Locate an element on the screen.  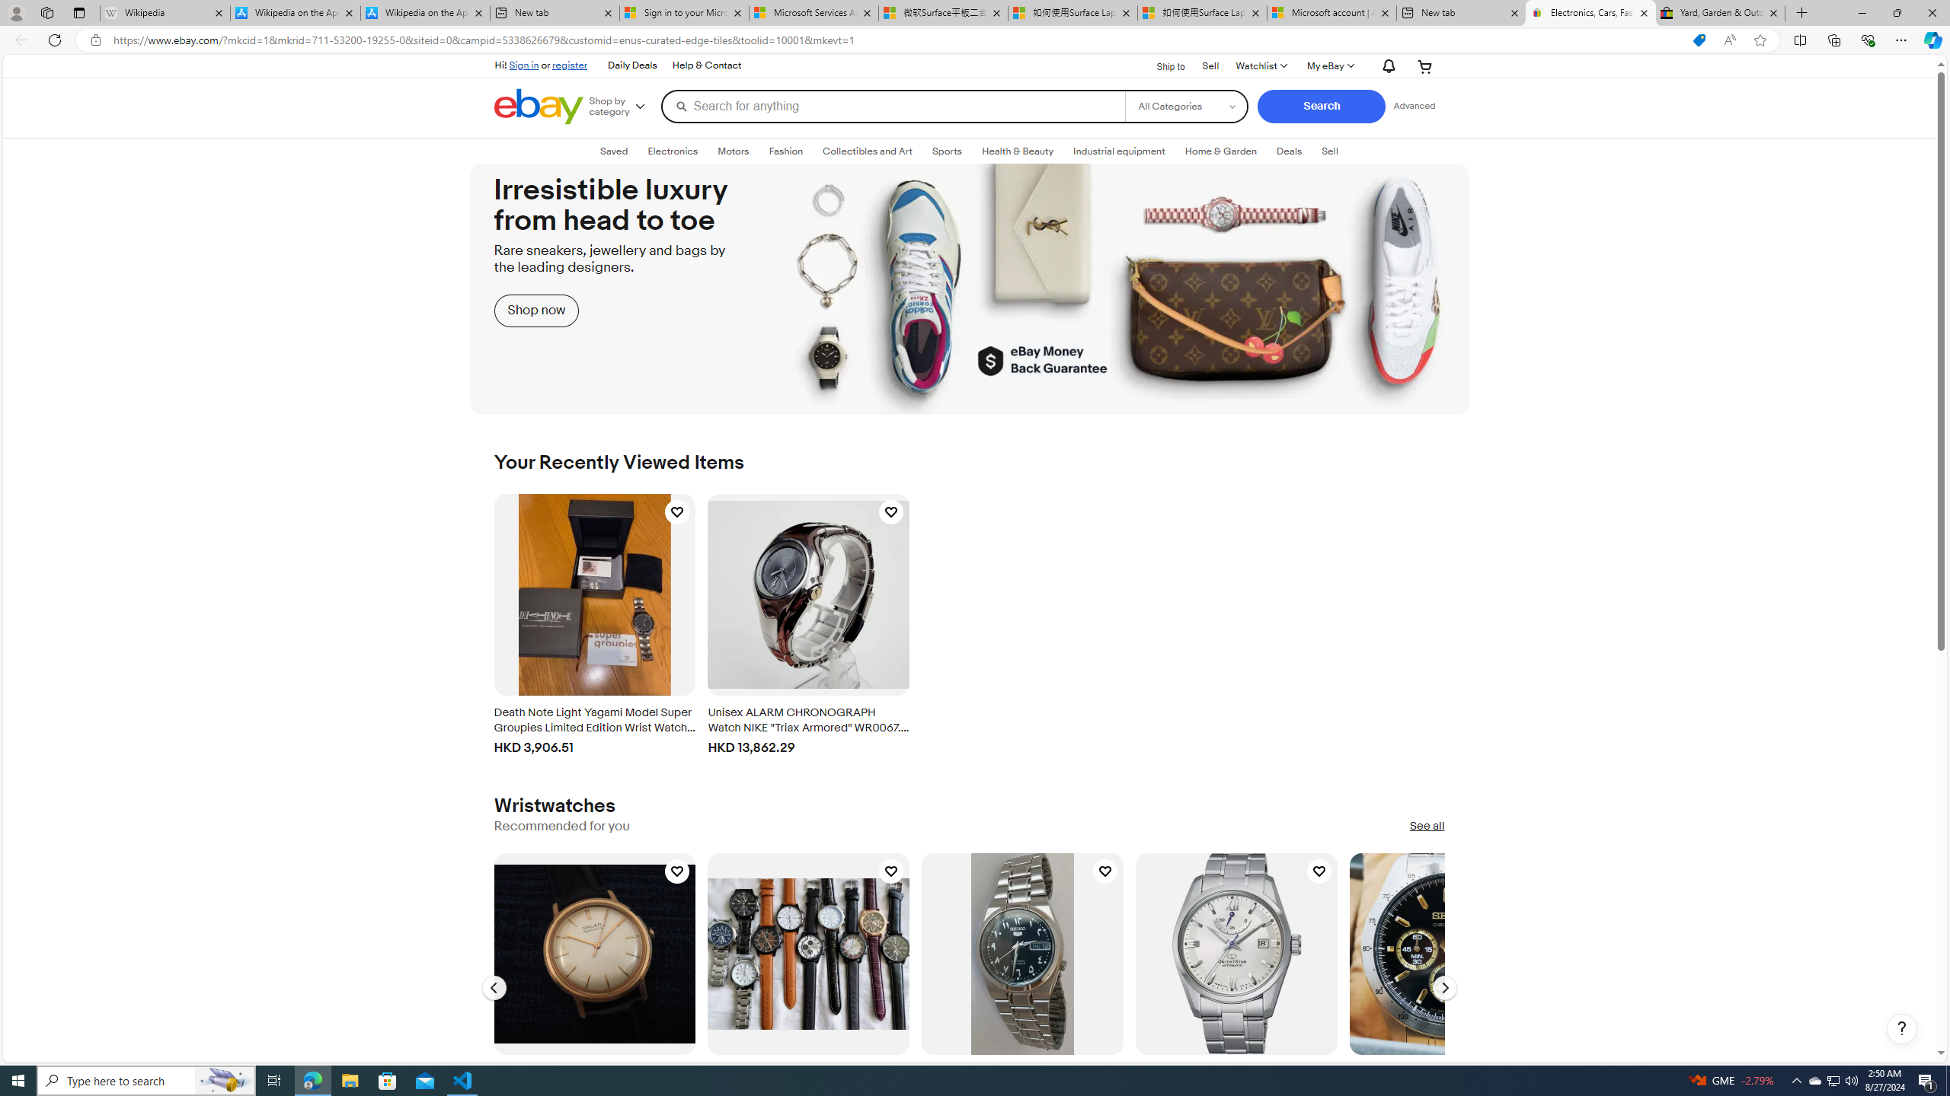
WatchlistExpand Watch List is located at coordinates (1260, 65).